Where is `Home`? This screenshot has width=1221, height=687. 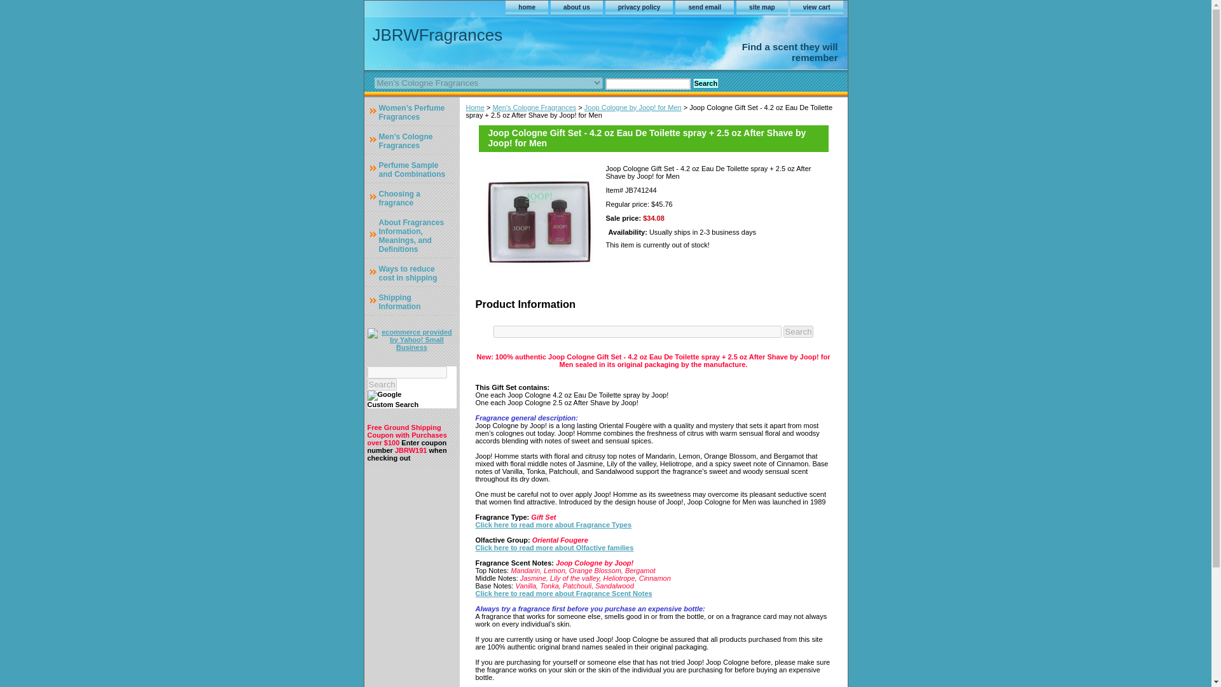
Home is located at coordinates (474, 107).